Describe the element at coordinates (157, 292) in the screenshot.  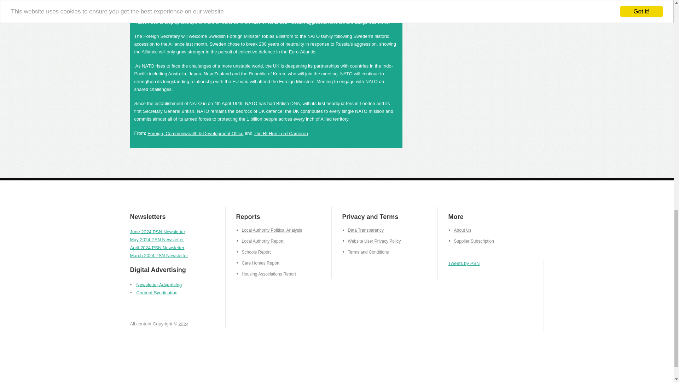
I see `Content Syndication` at that location.